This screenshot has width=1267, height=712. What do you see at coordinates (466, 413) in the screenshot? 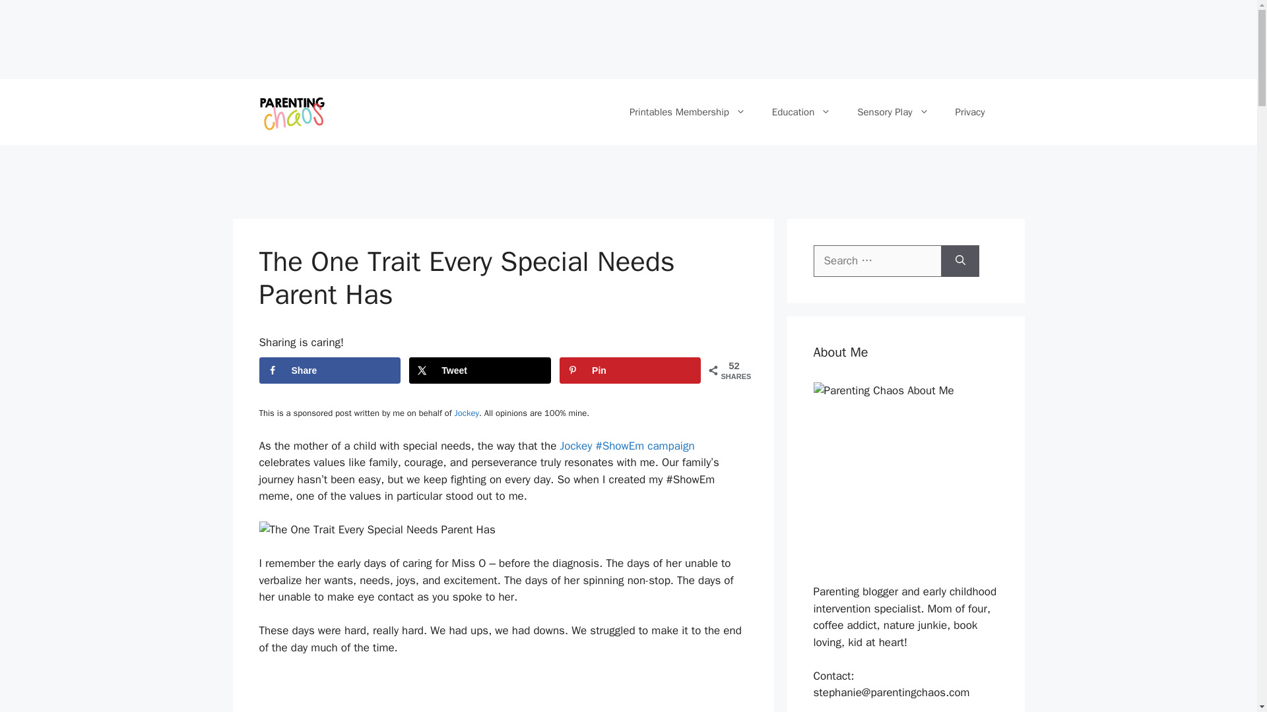
I see `Jockey` at bounding box center [466, 413].